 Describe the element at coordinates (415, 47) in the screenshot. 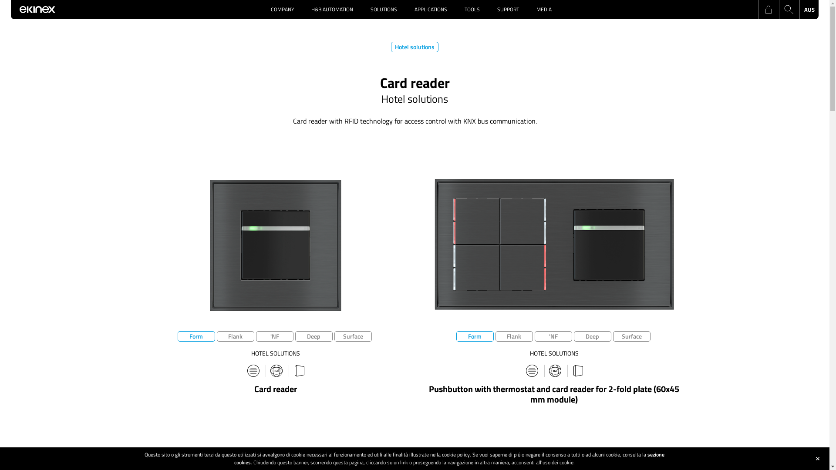

I see `Hotel solutions` at that location.